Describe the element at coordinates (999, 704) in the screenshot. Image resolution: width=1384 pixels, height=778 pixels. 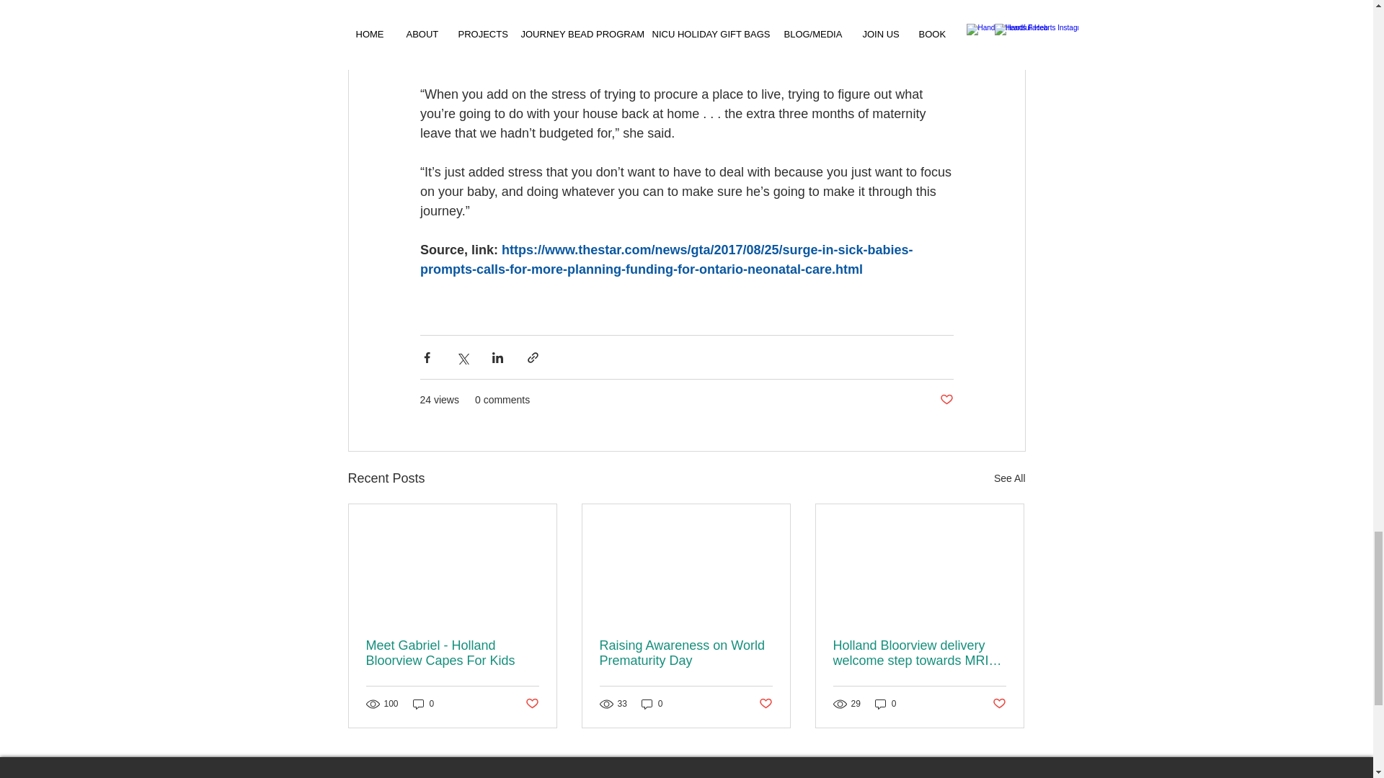
I see `Post not marked as liked` at that location.